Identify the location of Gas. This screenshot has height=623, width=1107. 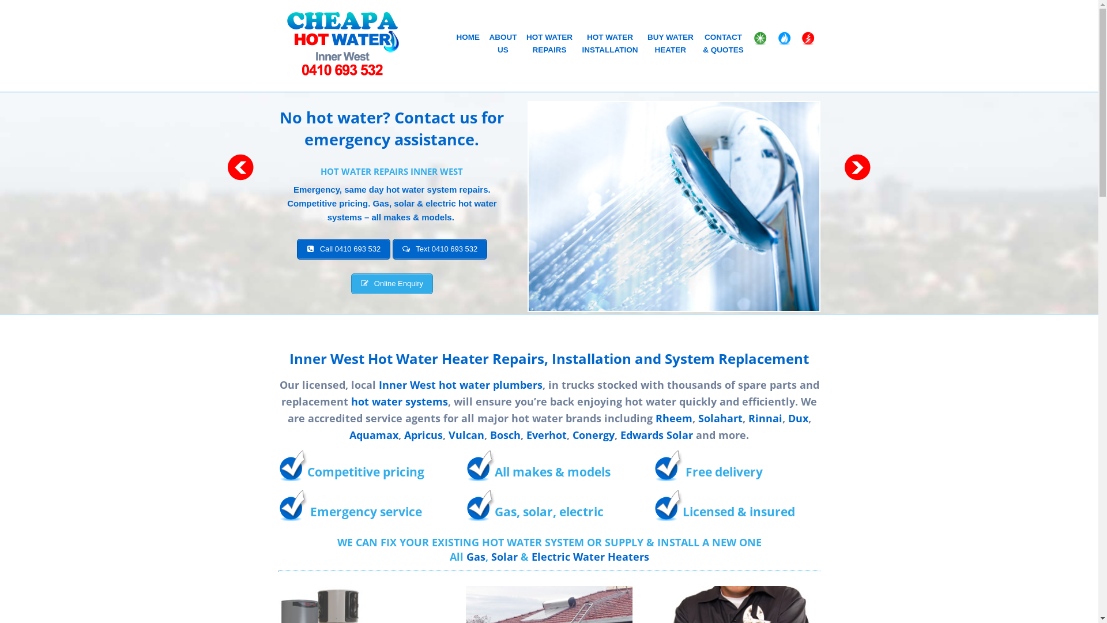
(475, 557).